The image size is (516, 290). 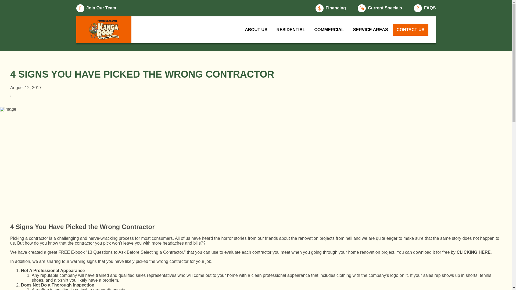 I want to click on SERVICE AREAS, so click(x=371, y=30).